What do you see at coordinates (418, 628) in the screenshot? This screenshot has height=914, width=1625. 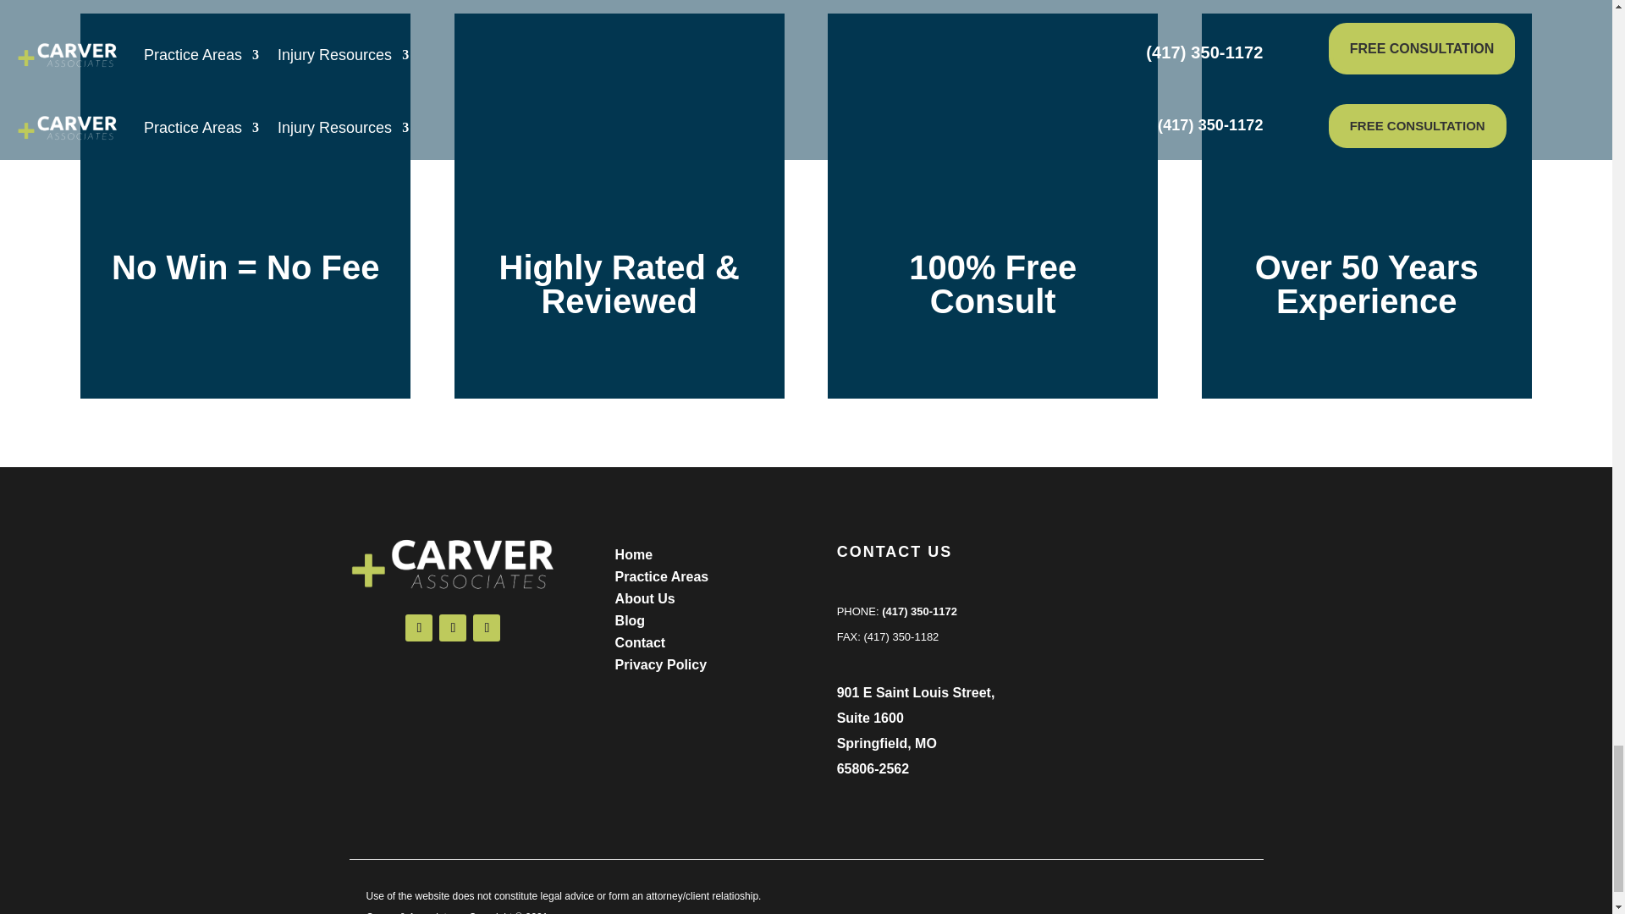 I see `Follow on Facebook` at bounding box center [418, 628].